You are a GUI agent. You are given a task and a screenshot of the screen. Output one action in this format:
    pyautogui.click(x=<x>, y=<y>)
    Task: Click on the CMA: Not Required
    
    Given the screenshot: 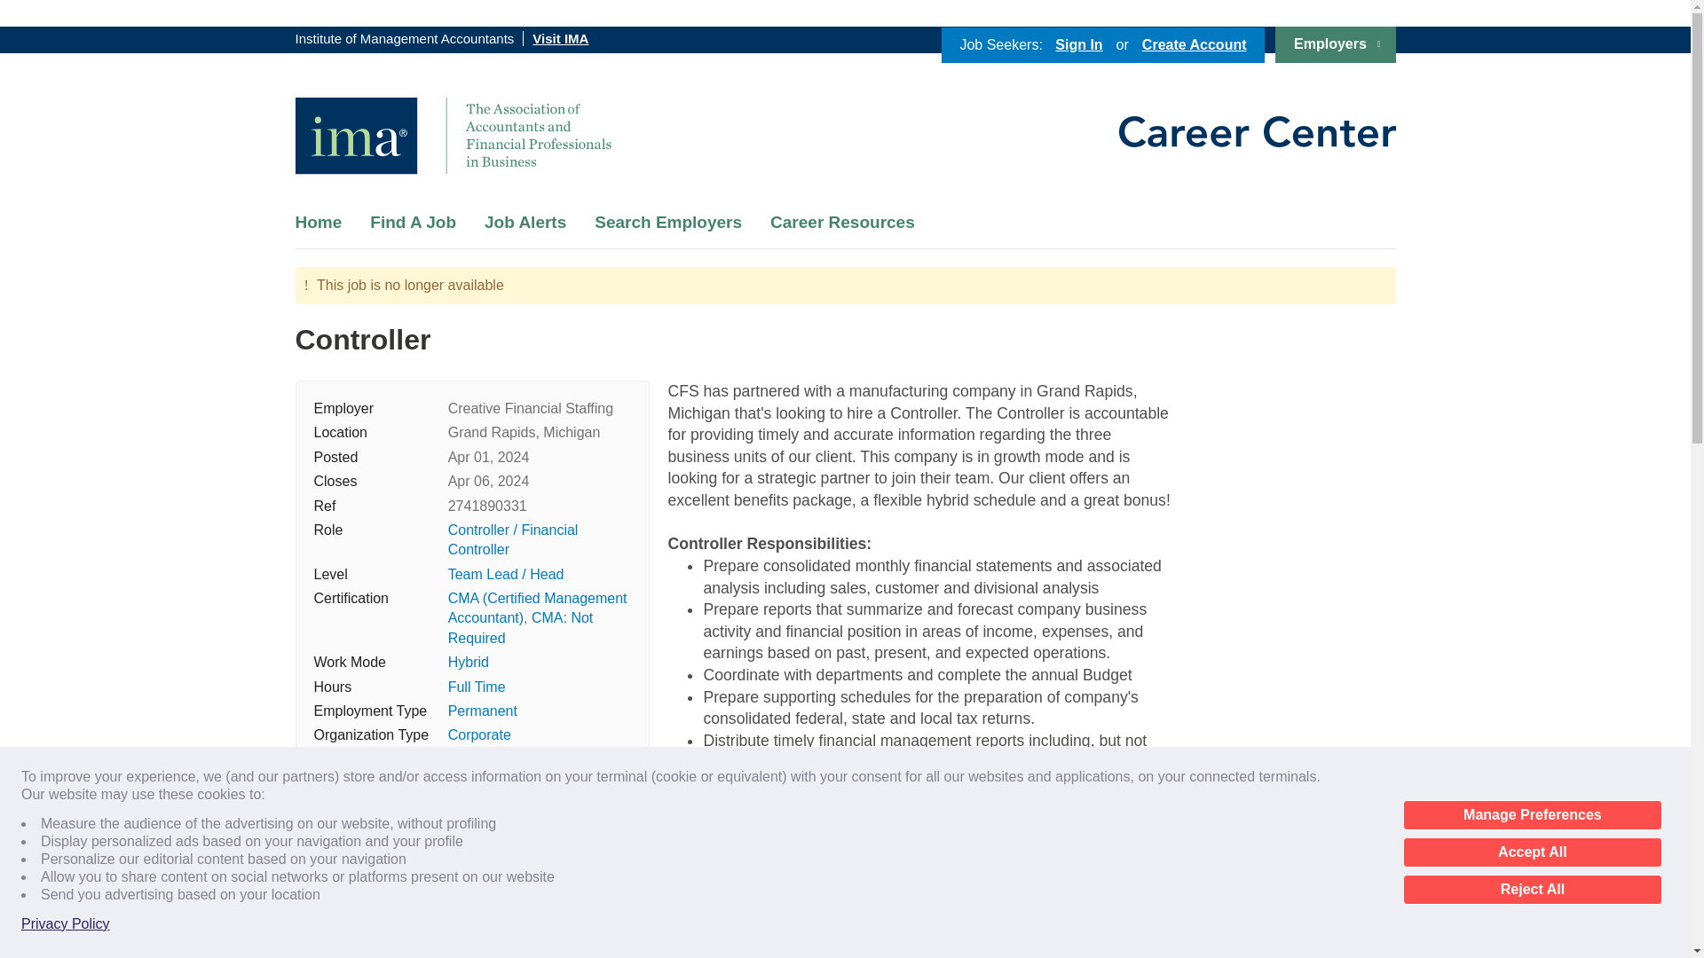 What is the action you would take?
    pyautogui.click(x=520, y=626)
    